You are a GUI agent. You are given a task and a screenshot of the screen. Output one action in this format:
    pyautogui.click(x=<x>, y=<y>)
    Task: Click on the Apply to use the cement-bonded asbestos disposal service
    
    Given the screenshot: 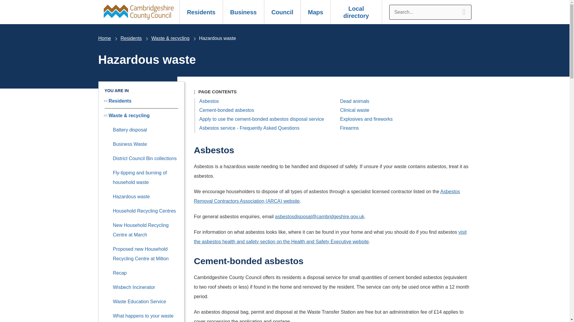 What is the action you would take?
    pyautogui.click(x=261, y=119)
    